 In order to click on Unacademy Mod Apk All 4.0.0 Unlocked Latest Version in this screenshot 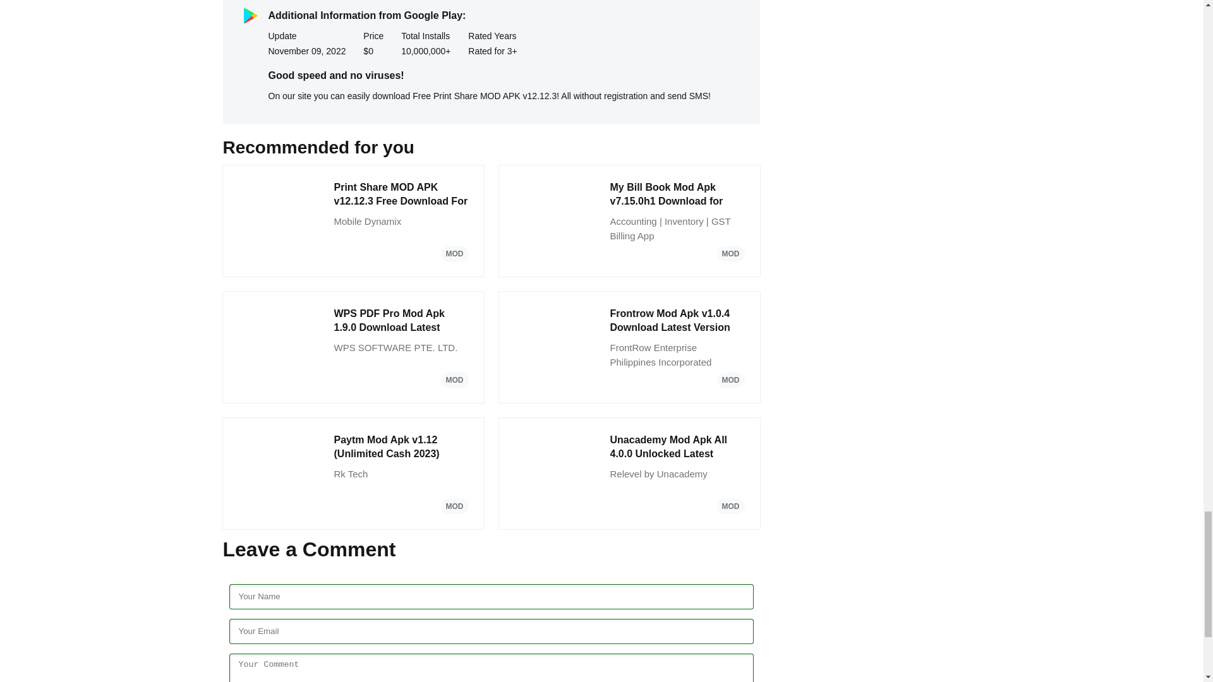, I will do `click(677, 447)`.